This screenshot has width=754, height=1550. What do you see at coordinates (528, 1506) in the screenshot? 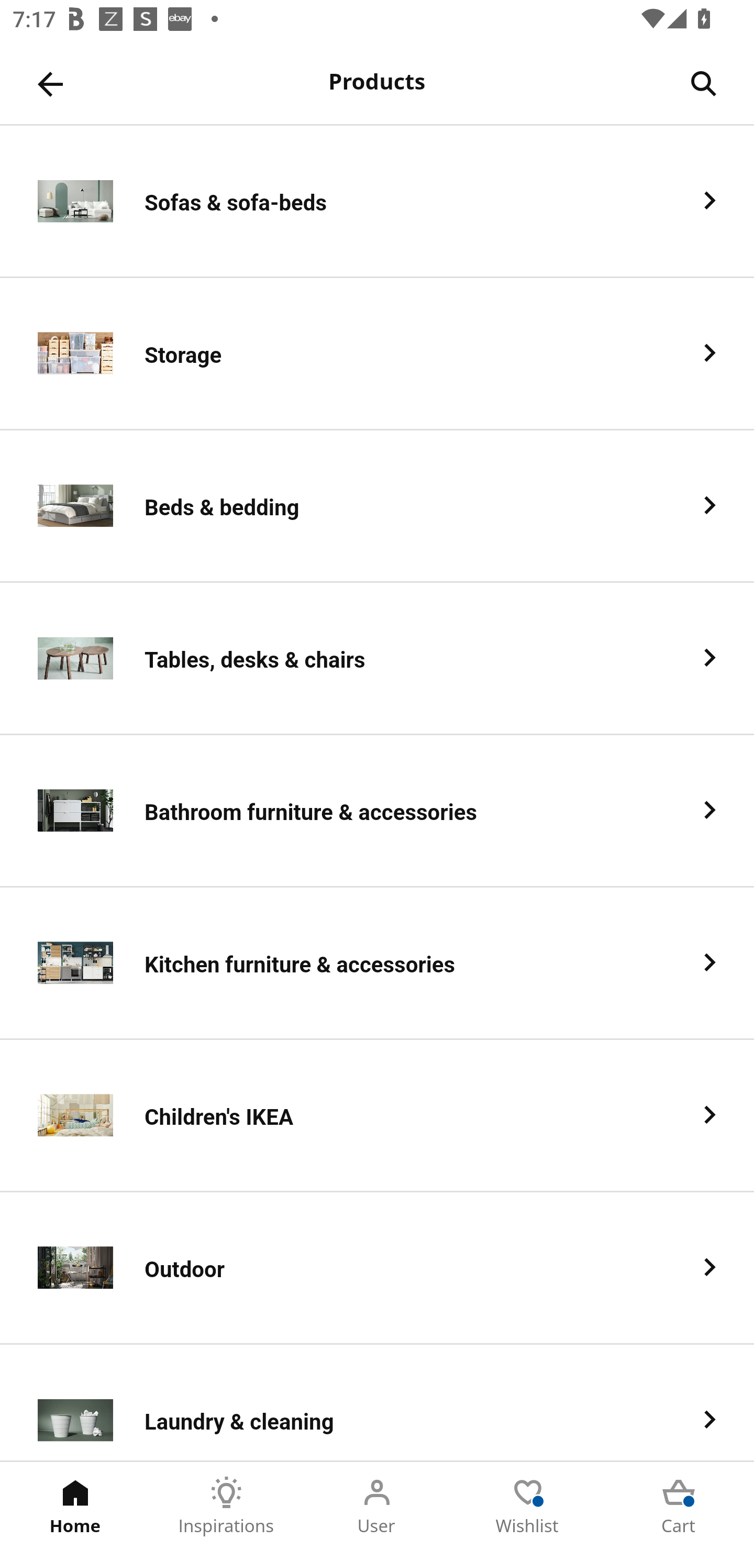
I see `Wishlist
Tab 4 of 5` at bounding box center [528, 1506].